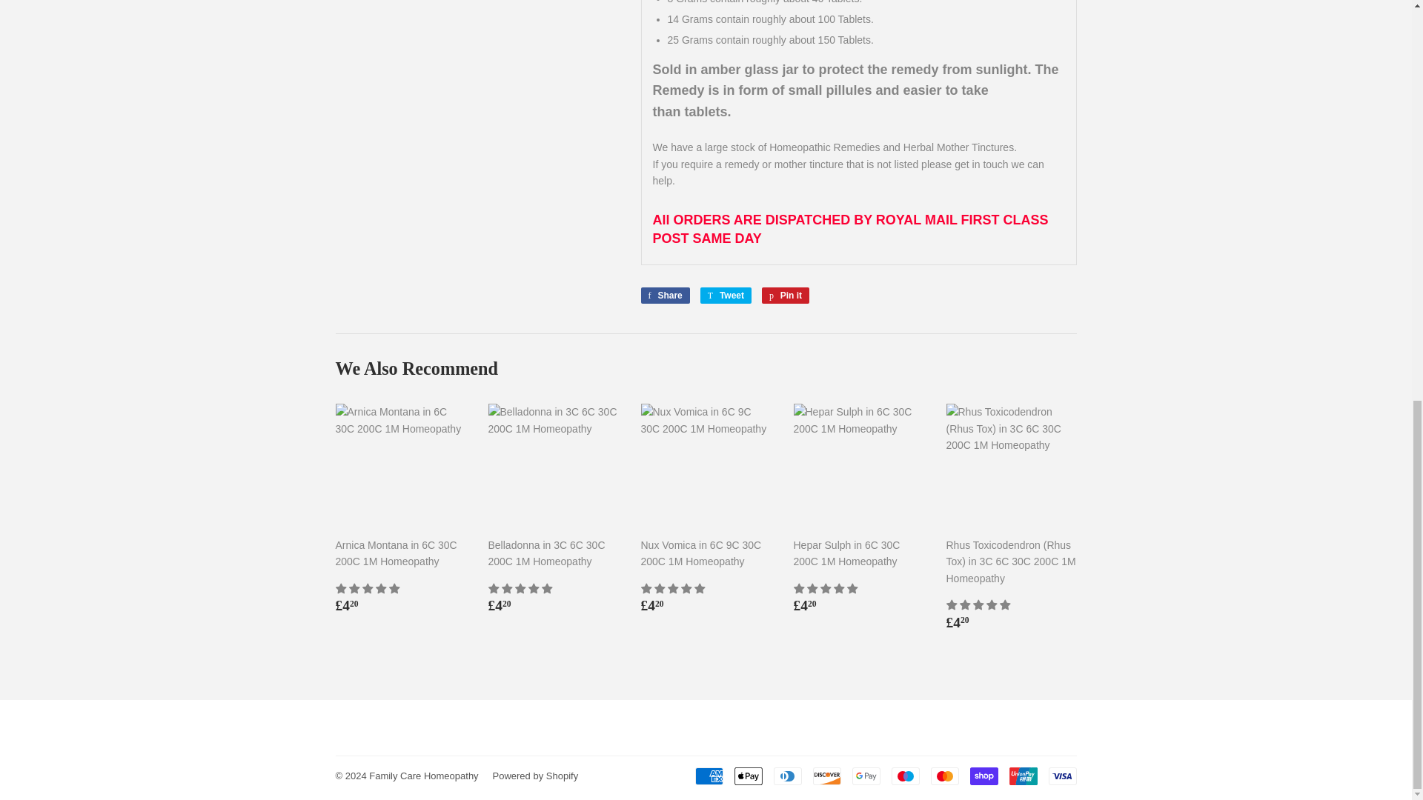 Image resolution: width=1423 pixels, height=800 pixels. What do you see at coordinates (904, 776) in the screenshot?
I see `Maestro` at bounding box center [904, 776].